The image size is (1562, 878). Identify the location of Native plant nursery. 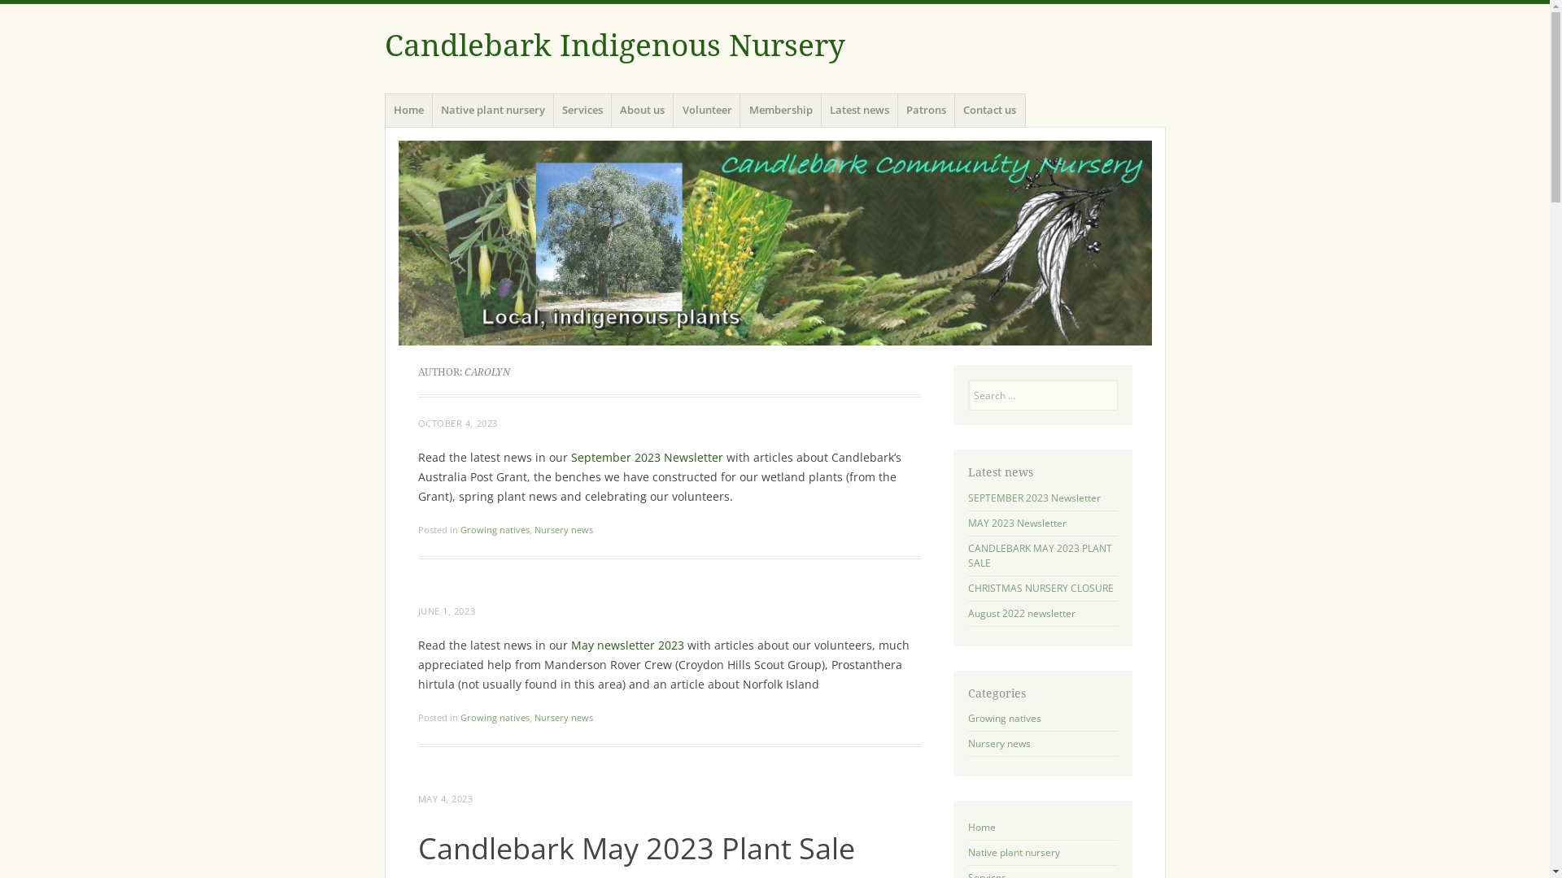
(1014, 852).